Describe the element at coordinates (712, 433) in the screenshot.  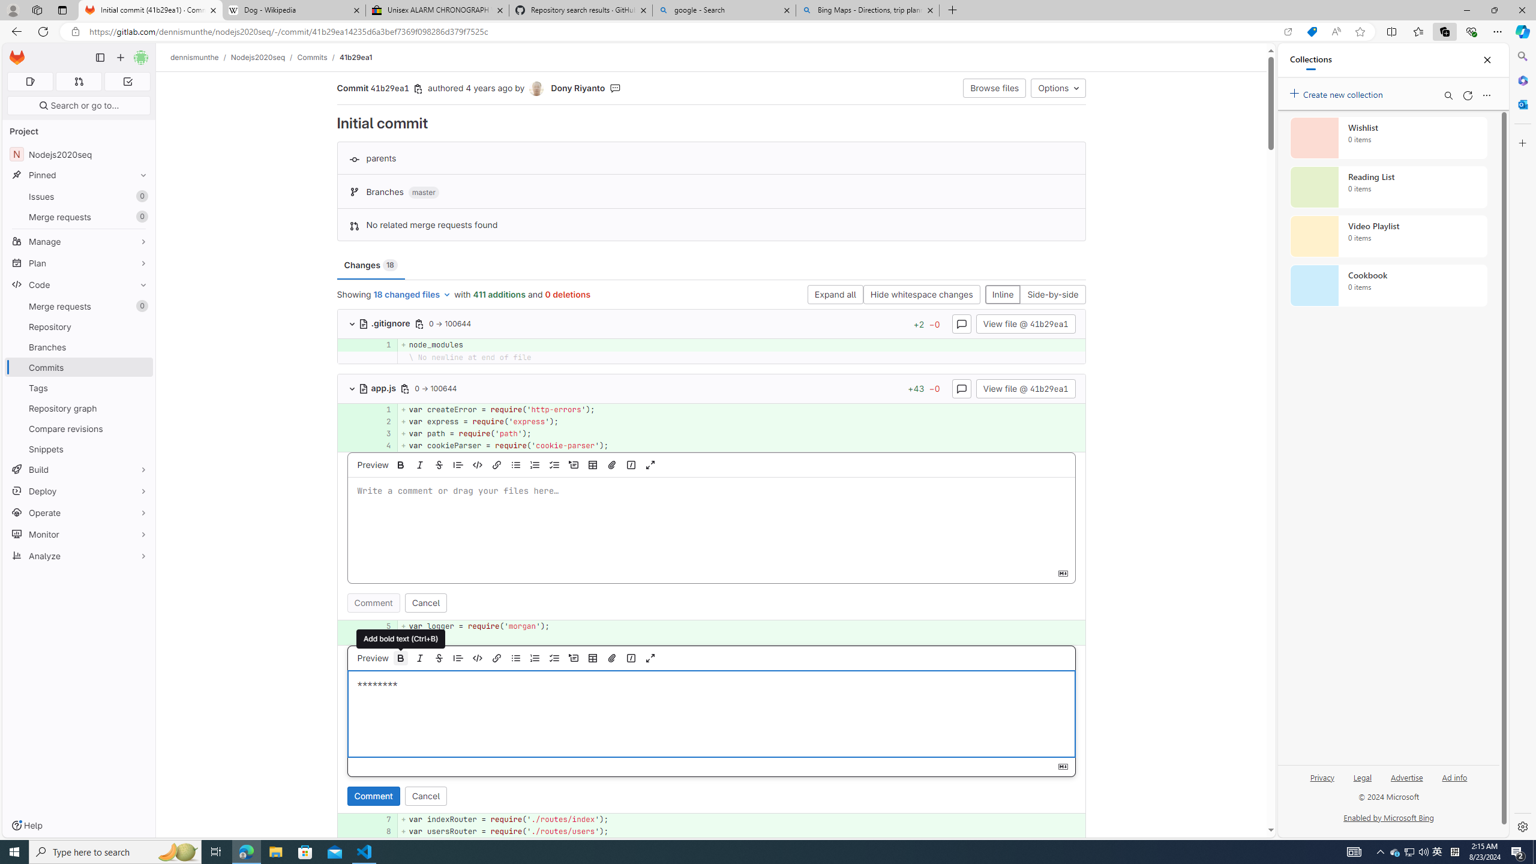
I see `AutomationID: 4a68969ef8e858229267b842dedf42ab5dde4d50_0_3` at that location.